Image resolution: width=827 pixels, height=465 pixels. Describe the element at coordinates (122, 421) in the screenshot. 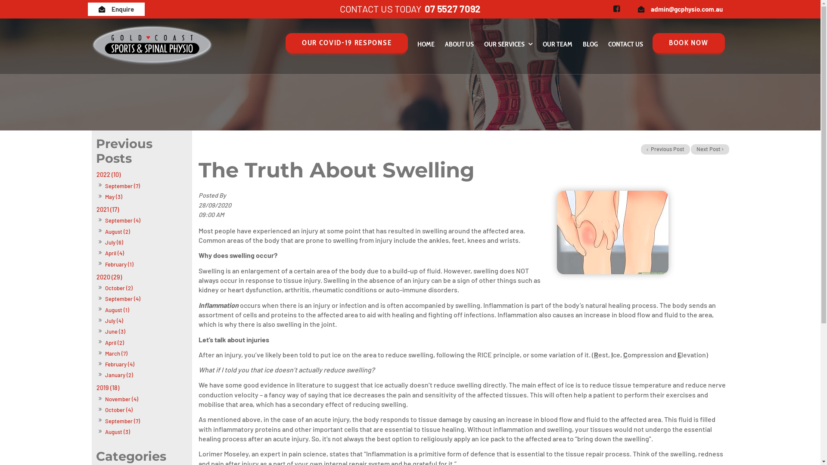

I see `September (7)` at that location.